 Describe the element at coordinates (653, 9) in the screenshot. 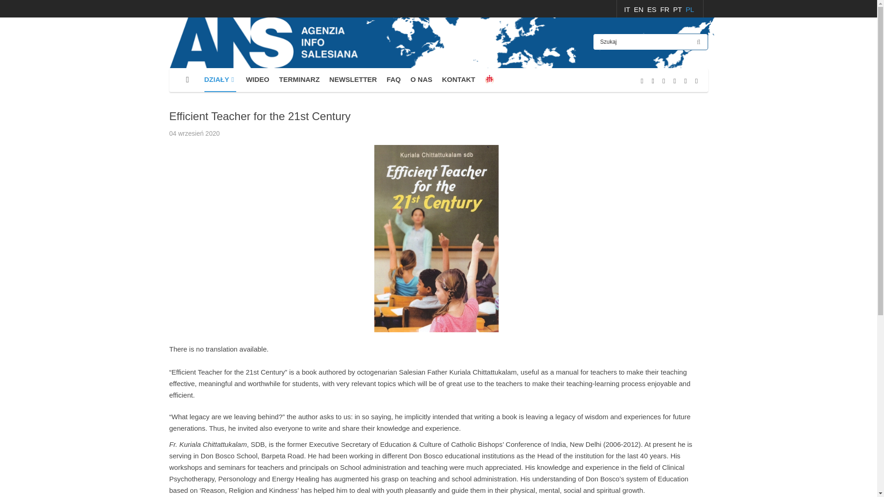

I see `ES` at that location.